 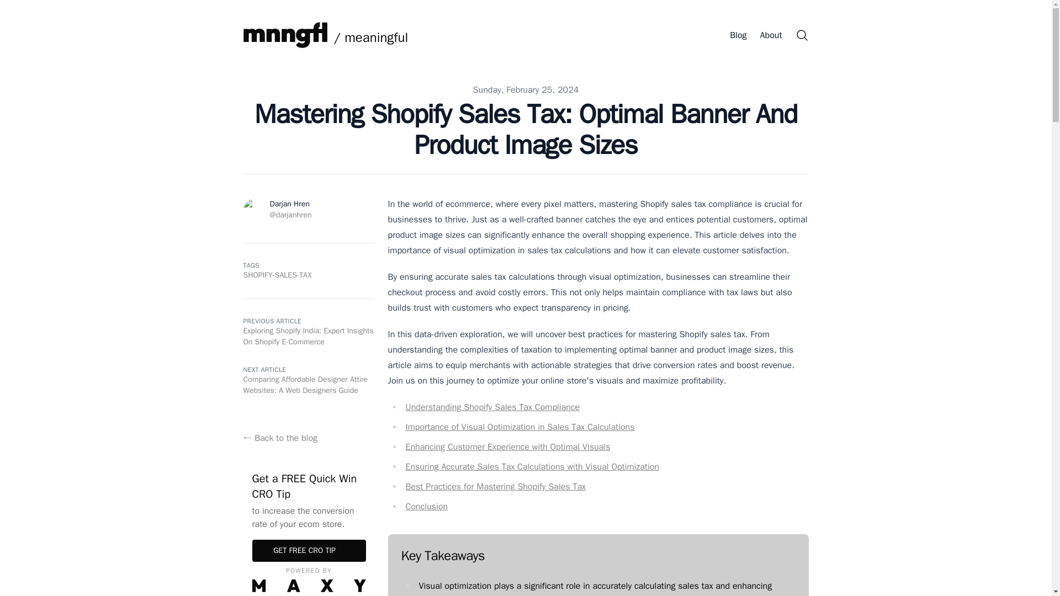 What do you see at coordinates (495, 487) in the screenshot?
I see `Best Practices for Mastering Shopify Sales Tax` at bounding box center [495, 487].